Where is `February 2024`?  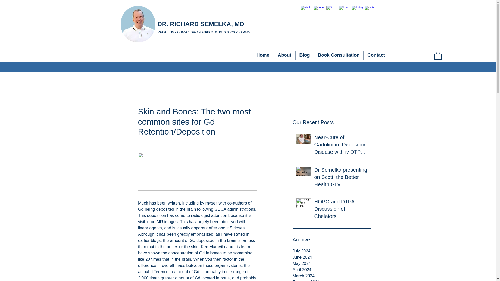
February 2024 is located at coordinates (332, 280).